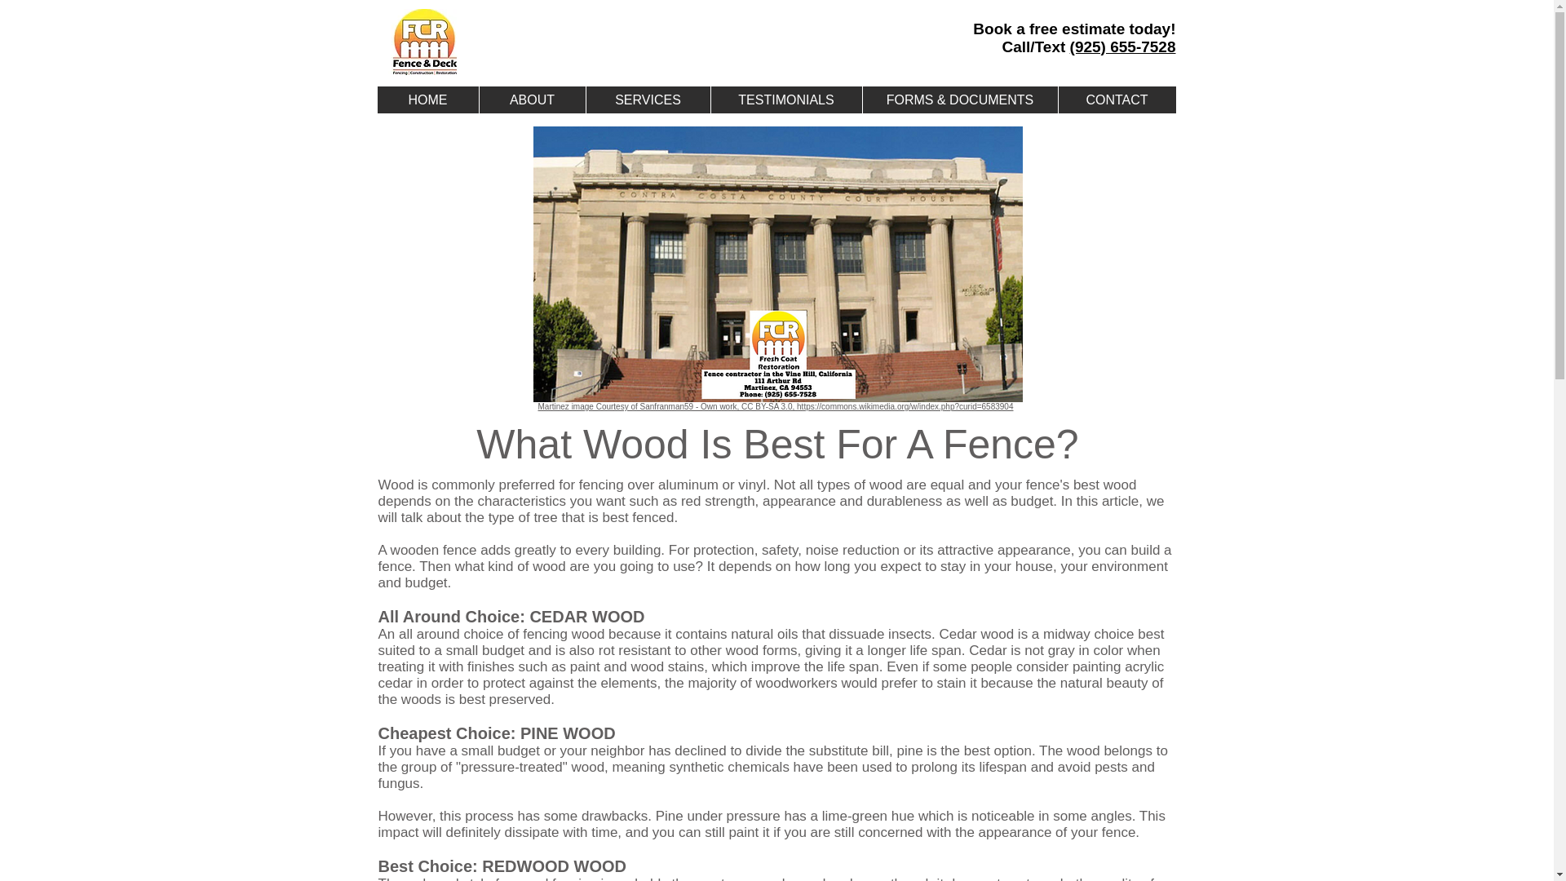 Image resolution: width=1566 pixels, height=881 pixels. Describe the element at coordinates (785, 100) in the screenshot. I see `TESTIMONIALS` at that location.